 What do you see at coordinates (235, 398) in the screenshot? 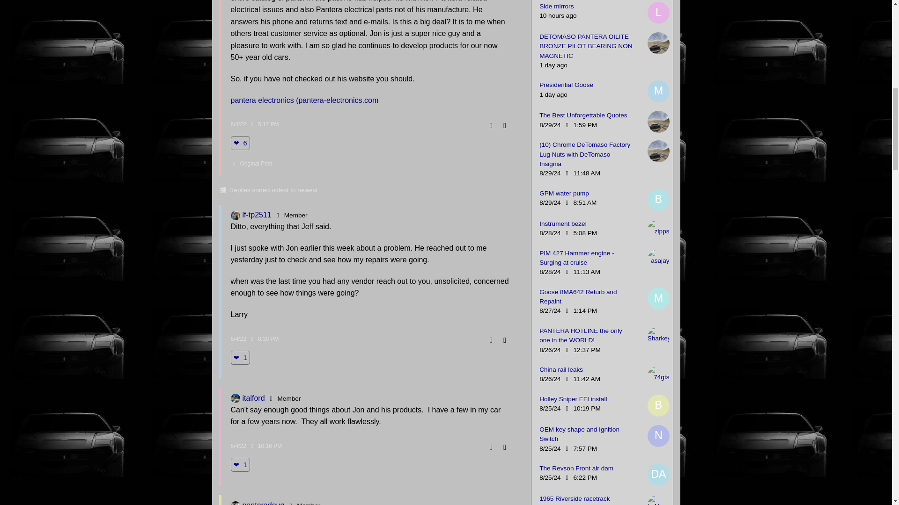
I see `italford` at bounding box center [235, 398].